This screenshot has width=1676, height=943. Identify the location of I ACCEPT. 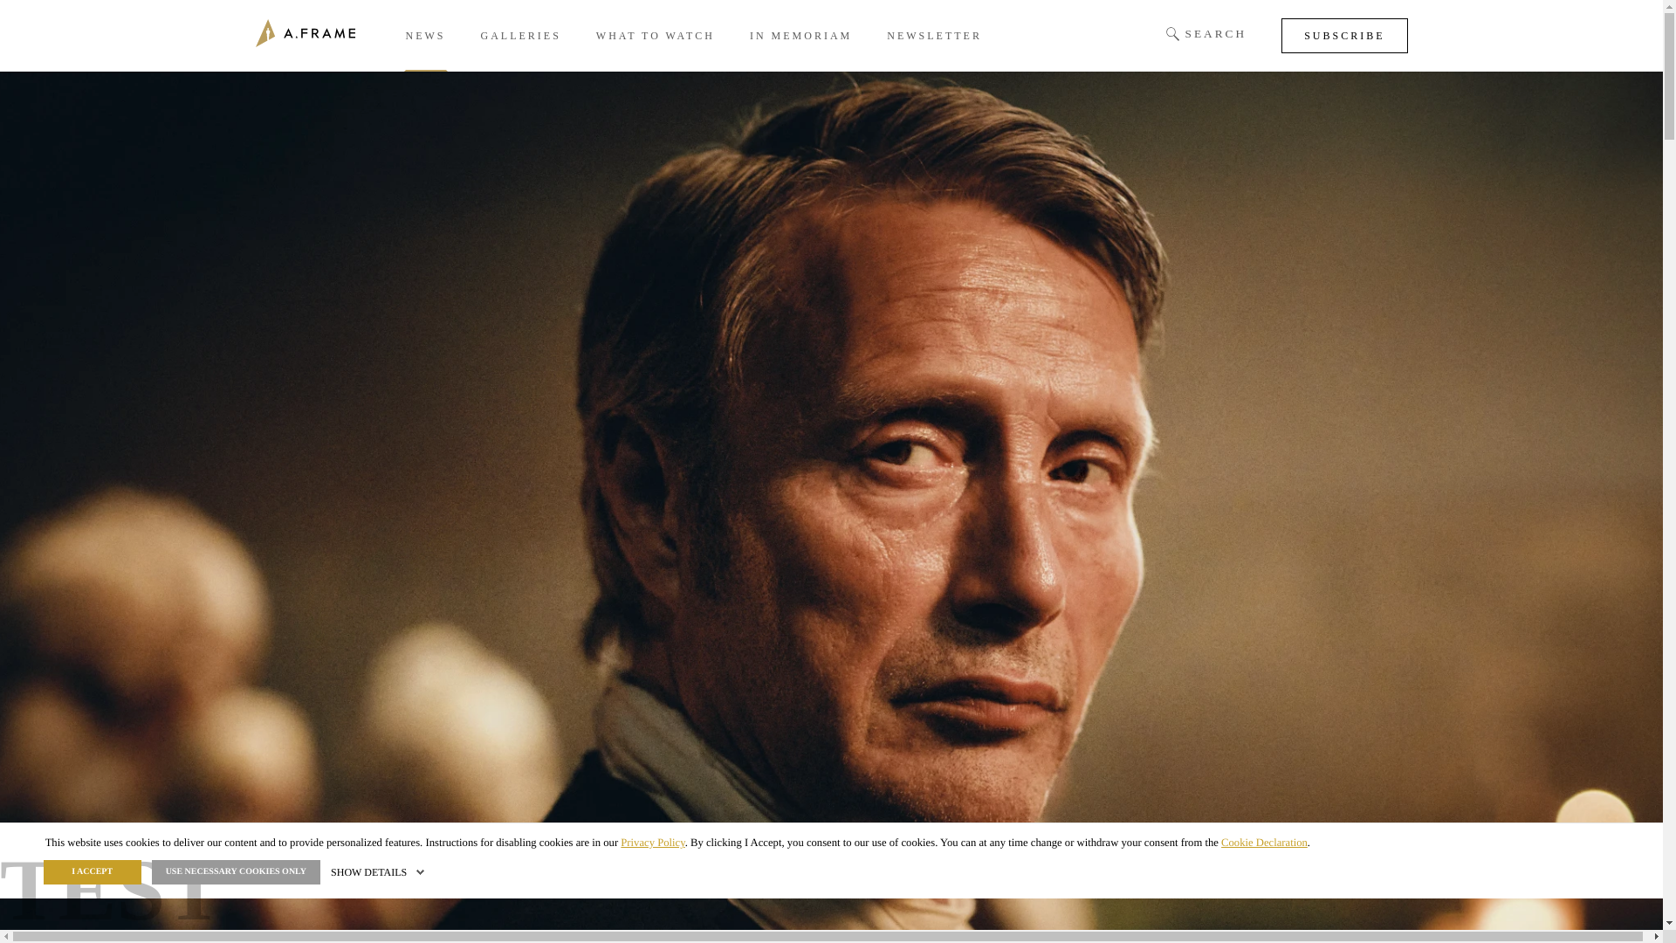
(92, 871).